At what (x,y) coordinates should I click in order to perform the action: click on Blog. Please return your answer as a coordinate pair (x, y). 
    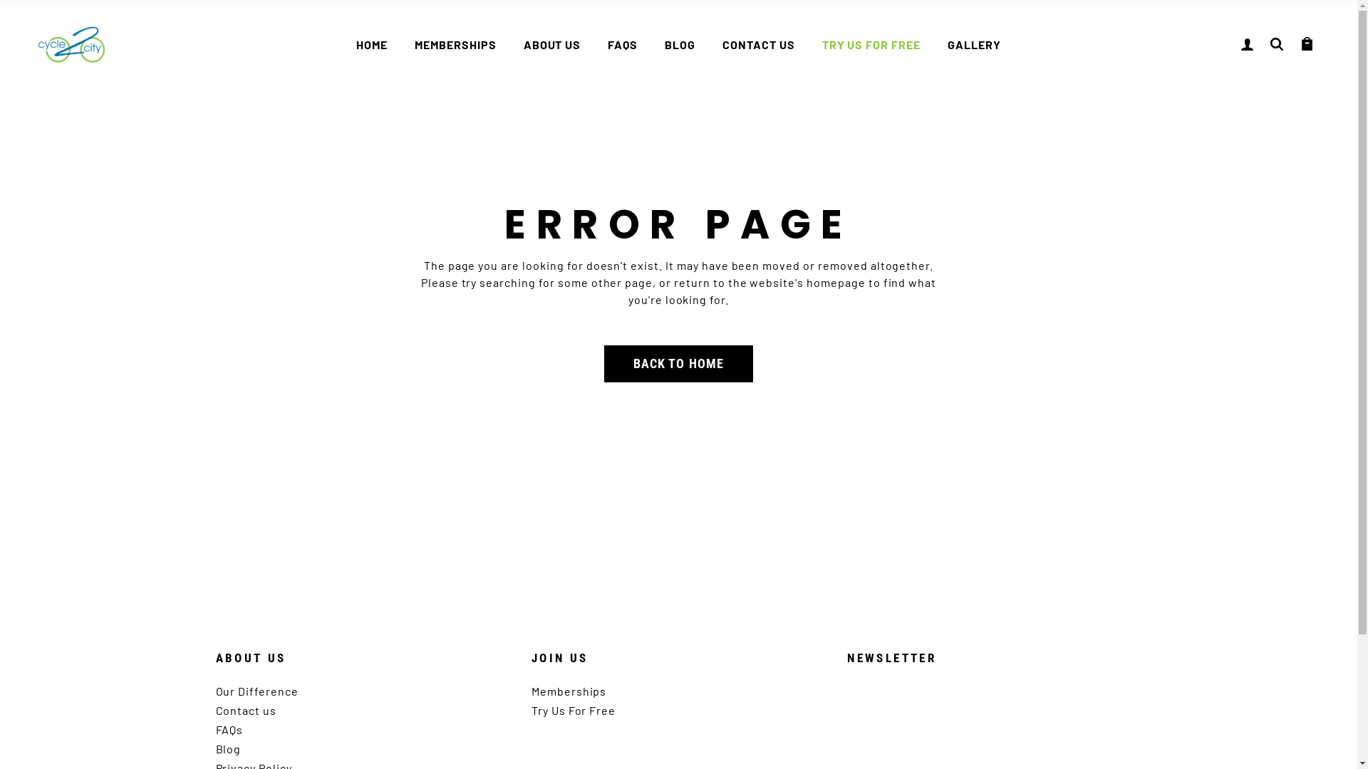
    Looking at the image, I should click on (228, 749).